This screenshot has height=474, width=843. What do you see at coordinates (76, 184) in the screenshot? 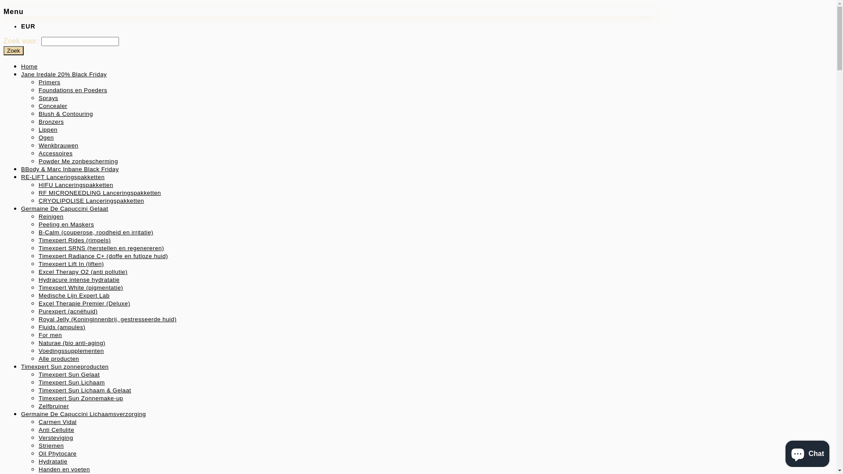
I see `HIFU Lanceringspakketten` at bounding box center [76, 184].